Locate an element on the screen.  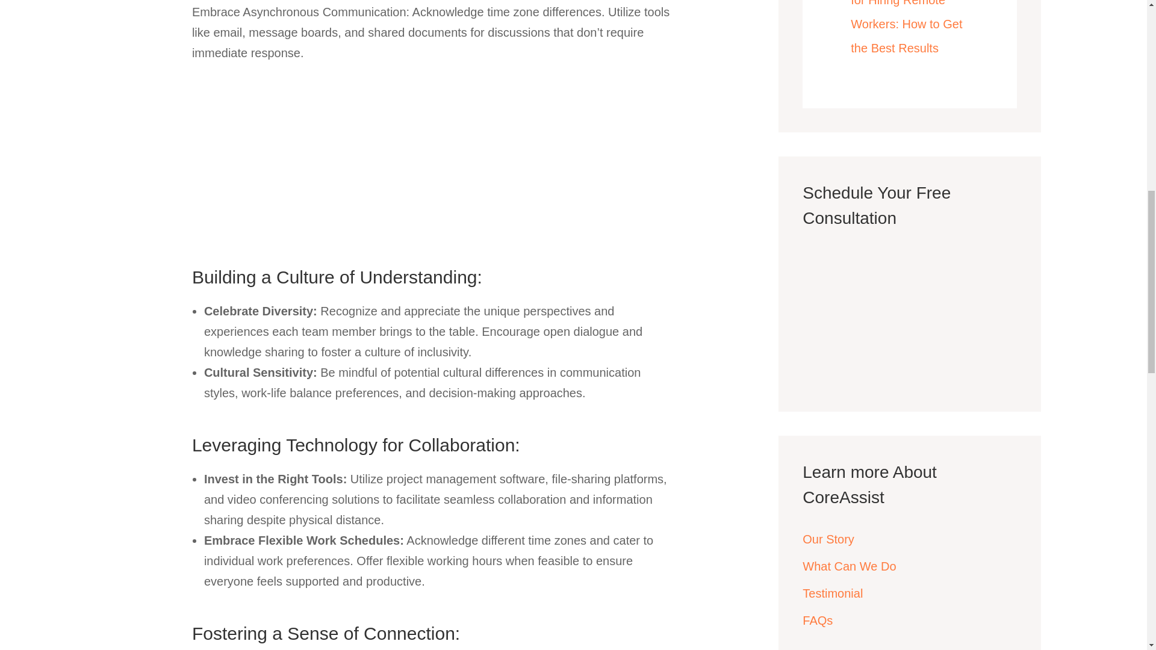
FAQs is located at coordinates (817, 620).